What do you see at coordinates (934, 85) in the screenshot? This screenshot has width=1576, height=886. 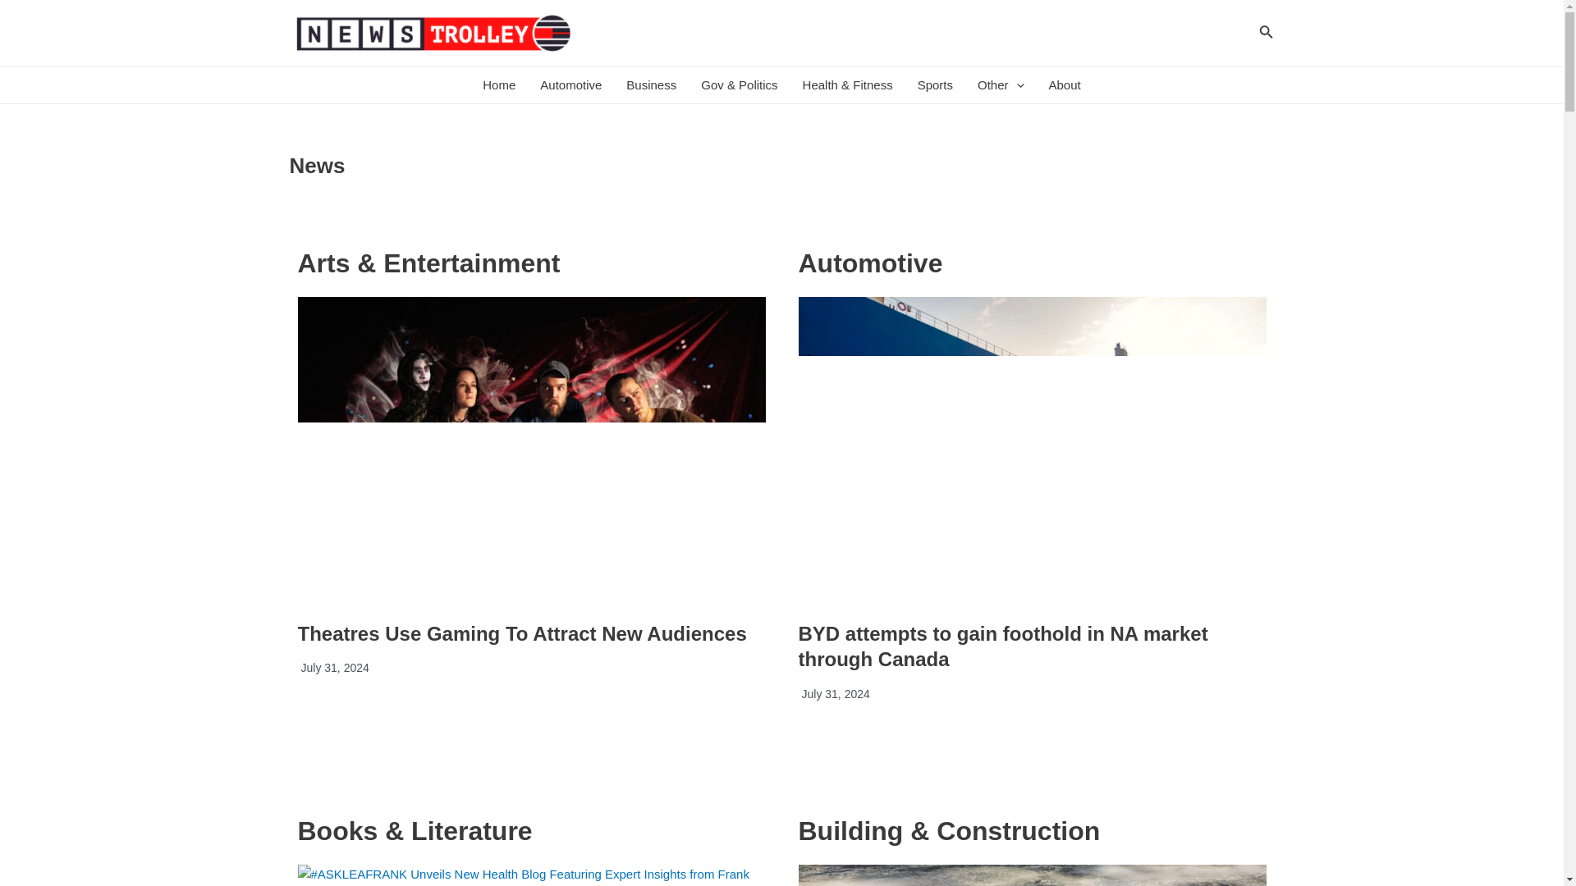 I see `Sports` at bounding box center [934, 85].